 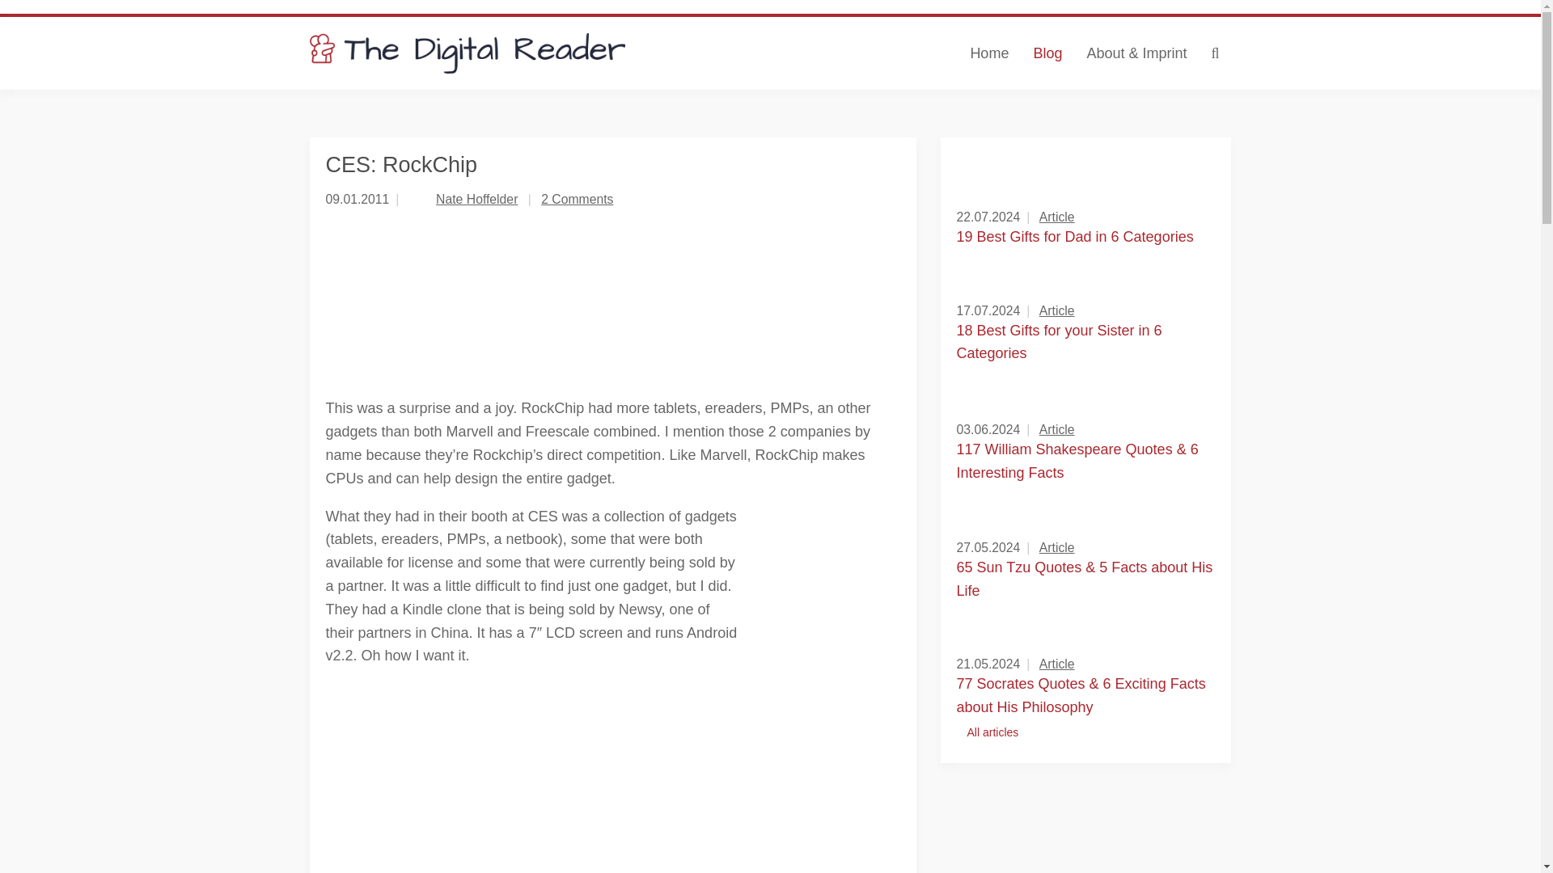 What do you see at coordinates (468, 53) in the screenshot?
I see `The Digital Reader` at bounding box center [468, 53].